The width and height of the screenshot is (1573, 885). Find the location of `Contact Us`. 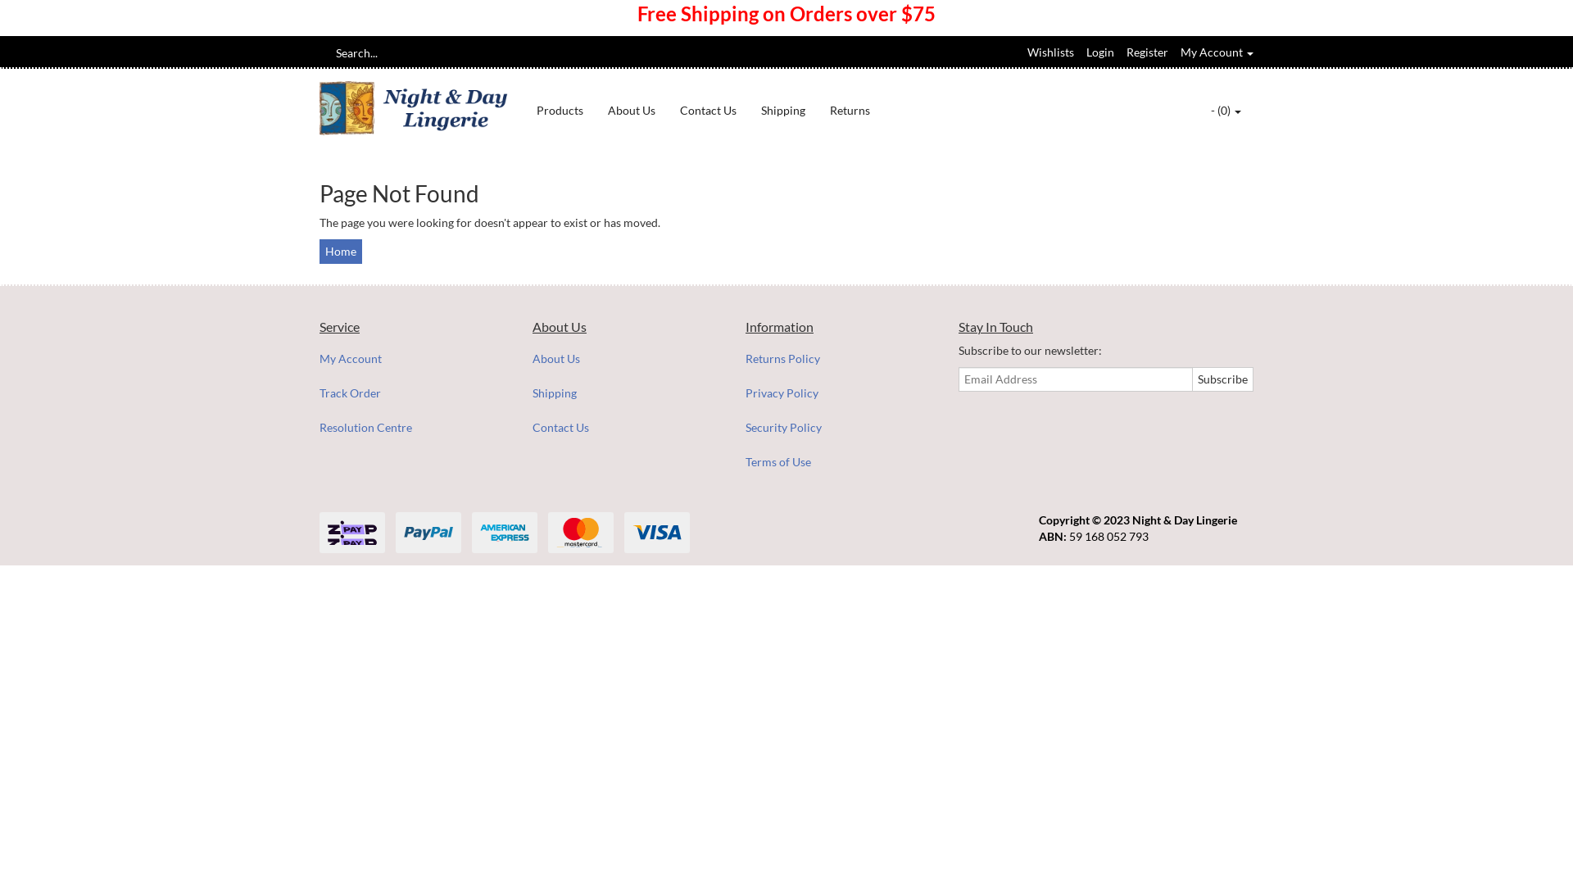

Contact Us is located at coordinates (621, 428).